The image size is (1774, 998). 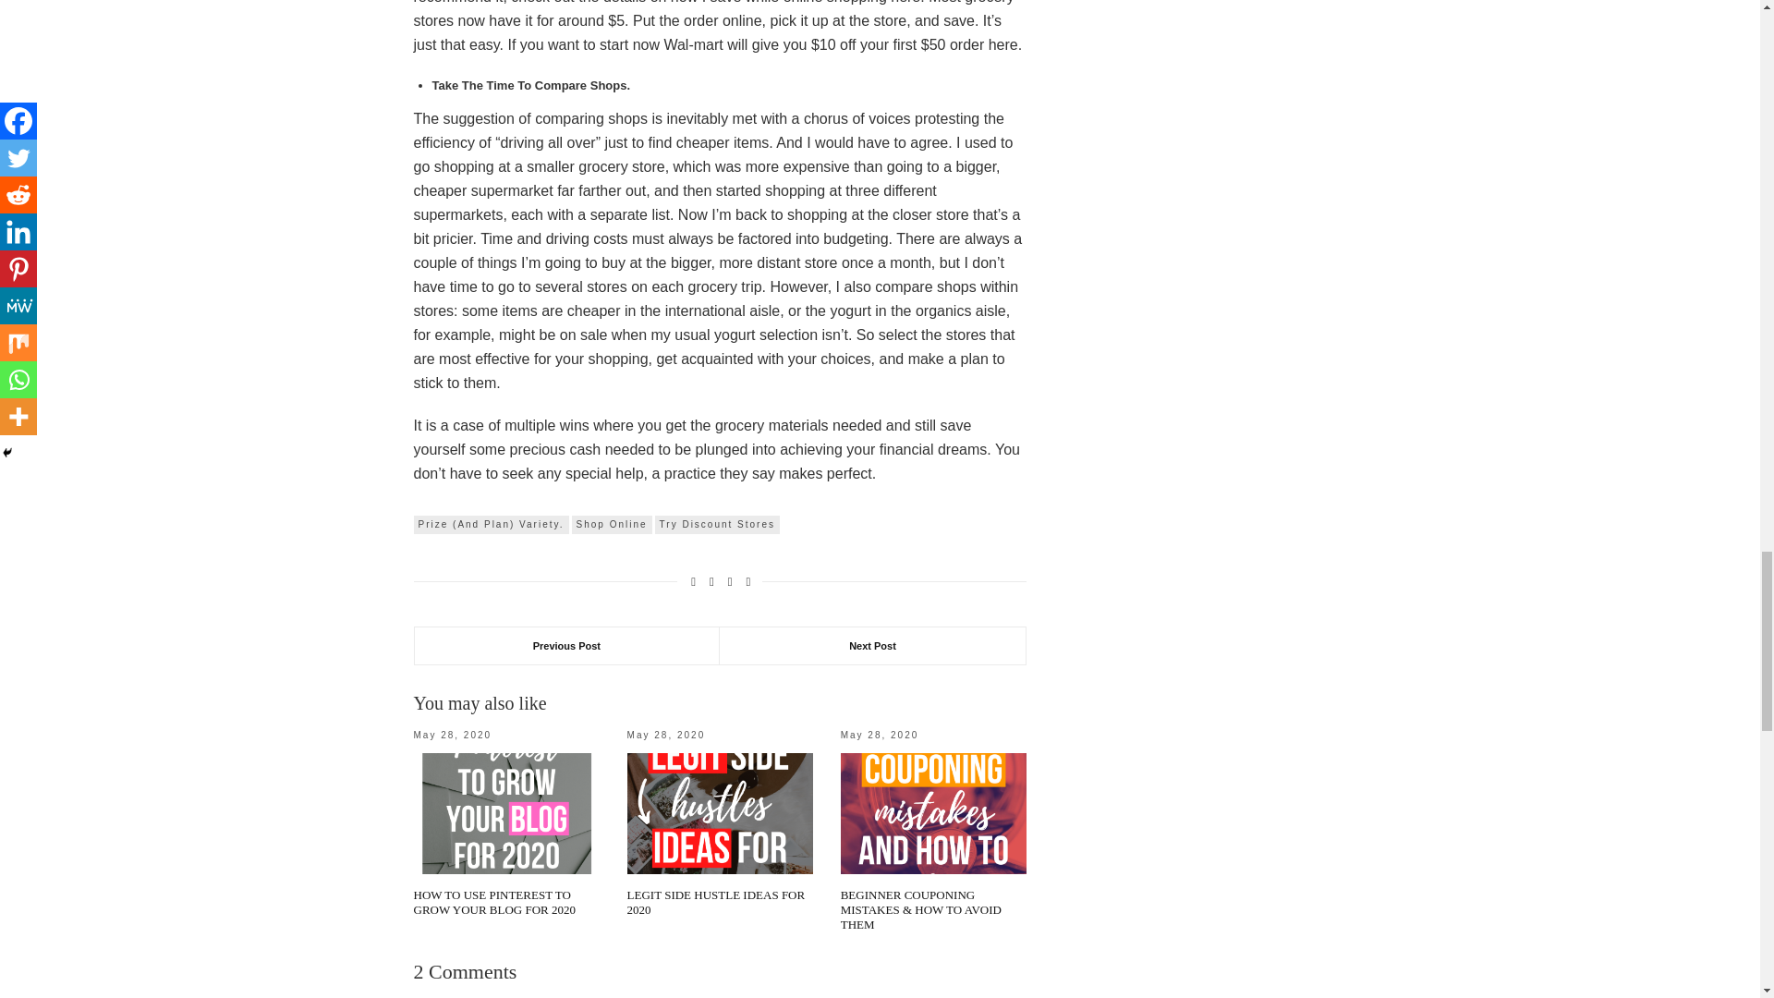 I want to click on Shop Online, so click(x=612, y=525).